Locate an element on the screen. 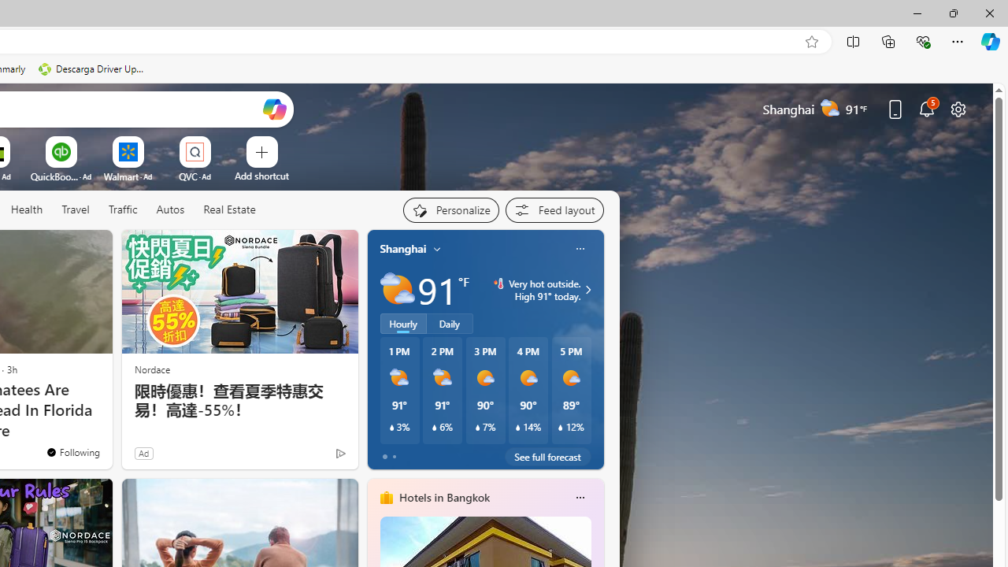 The width and height of the screenshot is (1008, 567). Traffic is located at coordinates (122, 209).